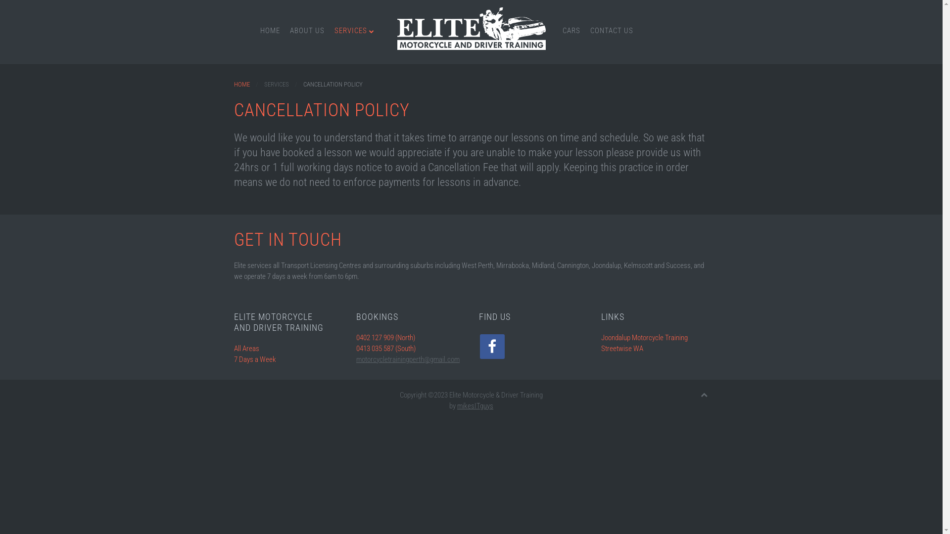 Image resolution: width=950 pixels, height=534 pixels. I want to click on ABOUT US, so click(307, 31).